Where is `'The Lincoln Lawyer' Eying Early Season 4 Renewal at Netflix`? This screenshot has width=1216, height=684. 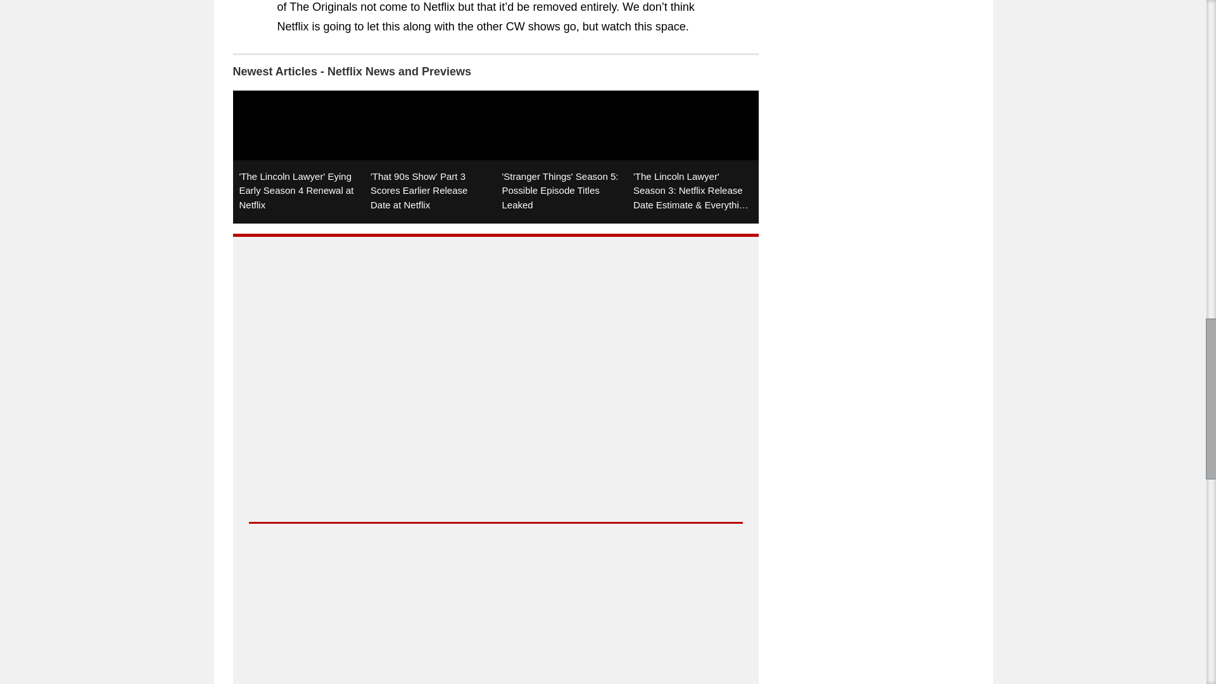 'The Lincoln Lawyer' Eying Early Season 4 Renewal at Netflix is located at coordinates (299, 157).